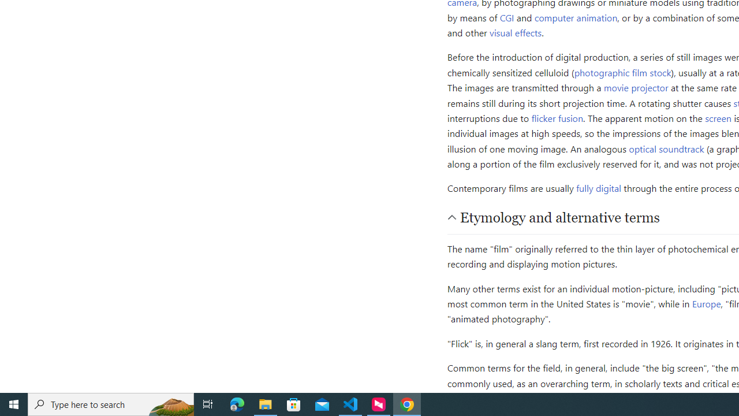 The height and width of the screenshot is (416, 739). What do you see at coordinates (611, 72) in the screenshot?
I see `photographic film` at bounding box center [611, 72].